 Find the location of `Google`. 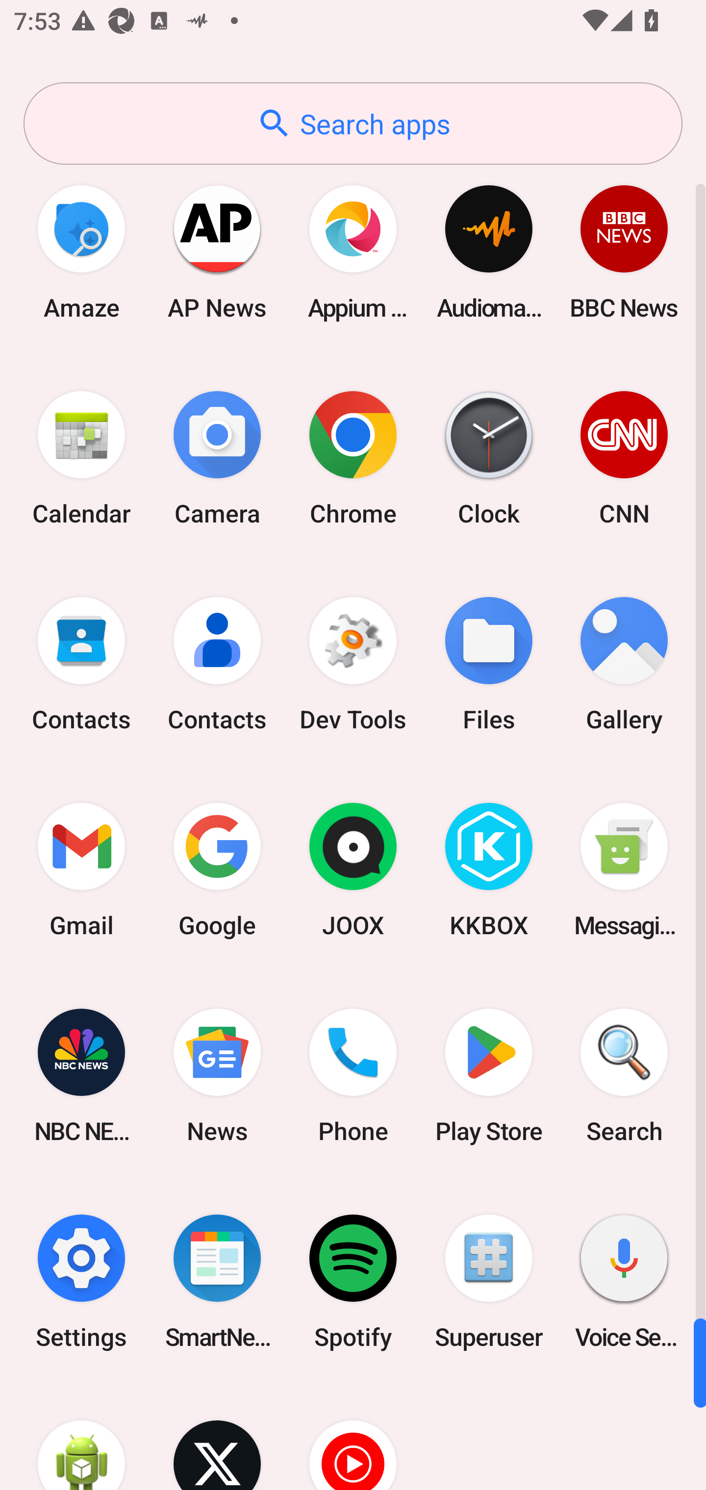

Google is located at coordinates (217, 870).